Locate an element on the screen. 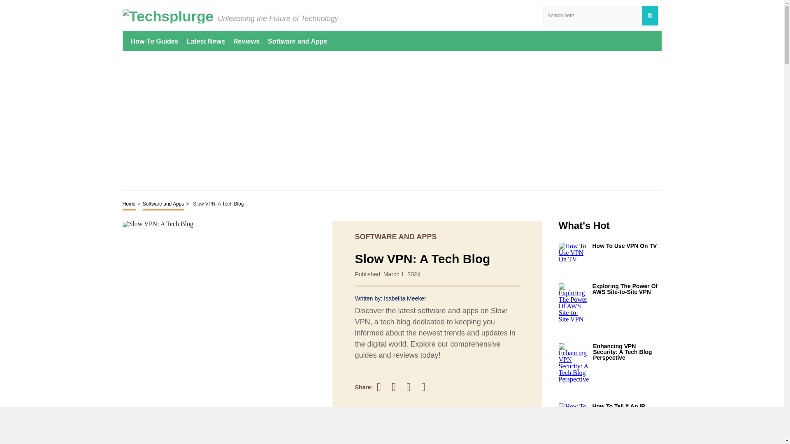 This screenshot has width=790, height=444. Isabelita Meeker is located at coordinates (405, 298).